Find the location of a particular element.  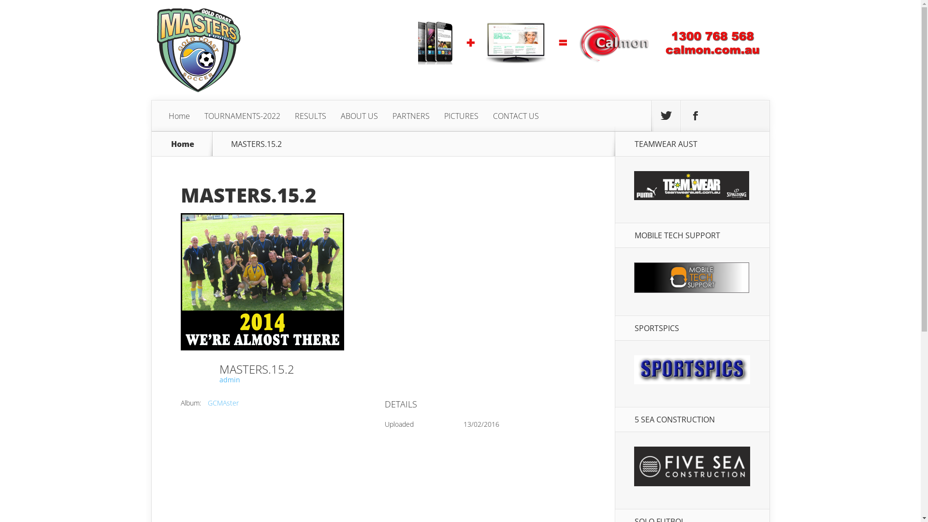

PICTURES is located at coordinates (461, 116).